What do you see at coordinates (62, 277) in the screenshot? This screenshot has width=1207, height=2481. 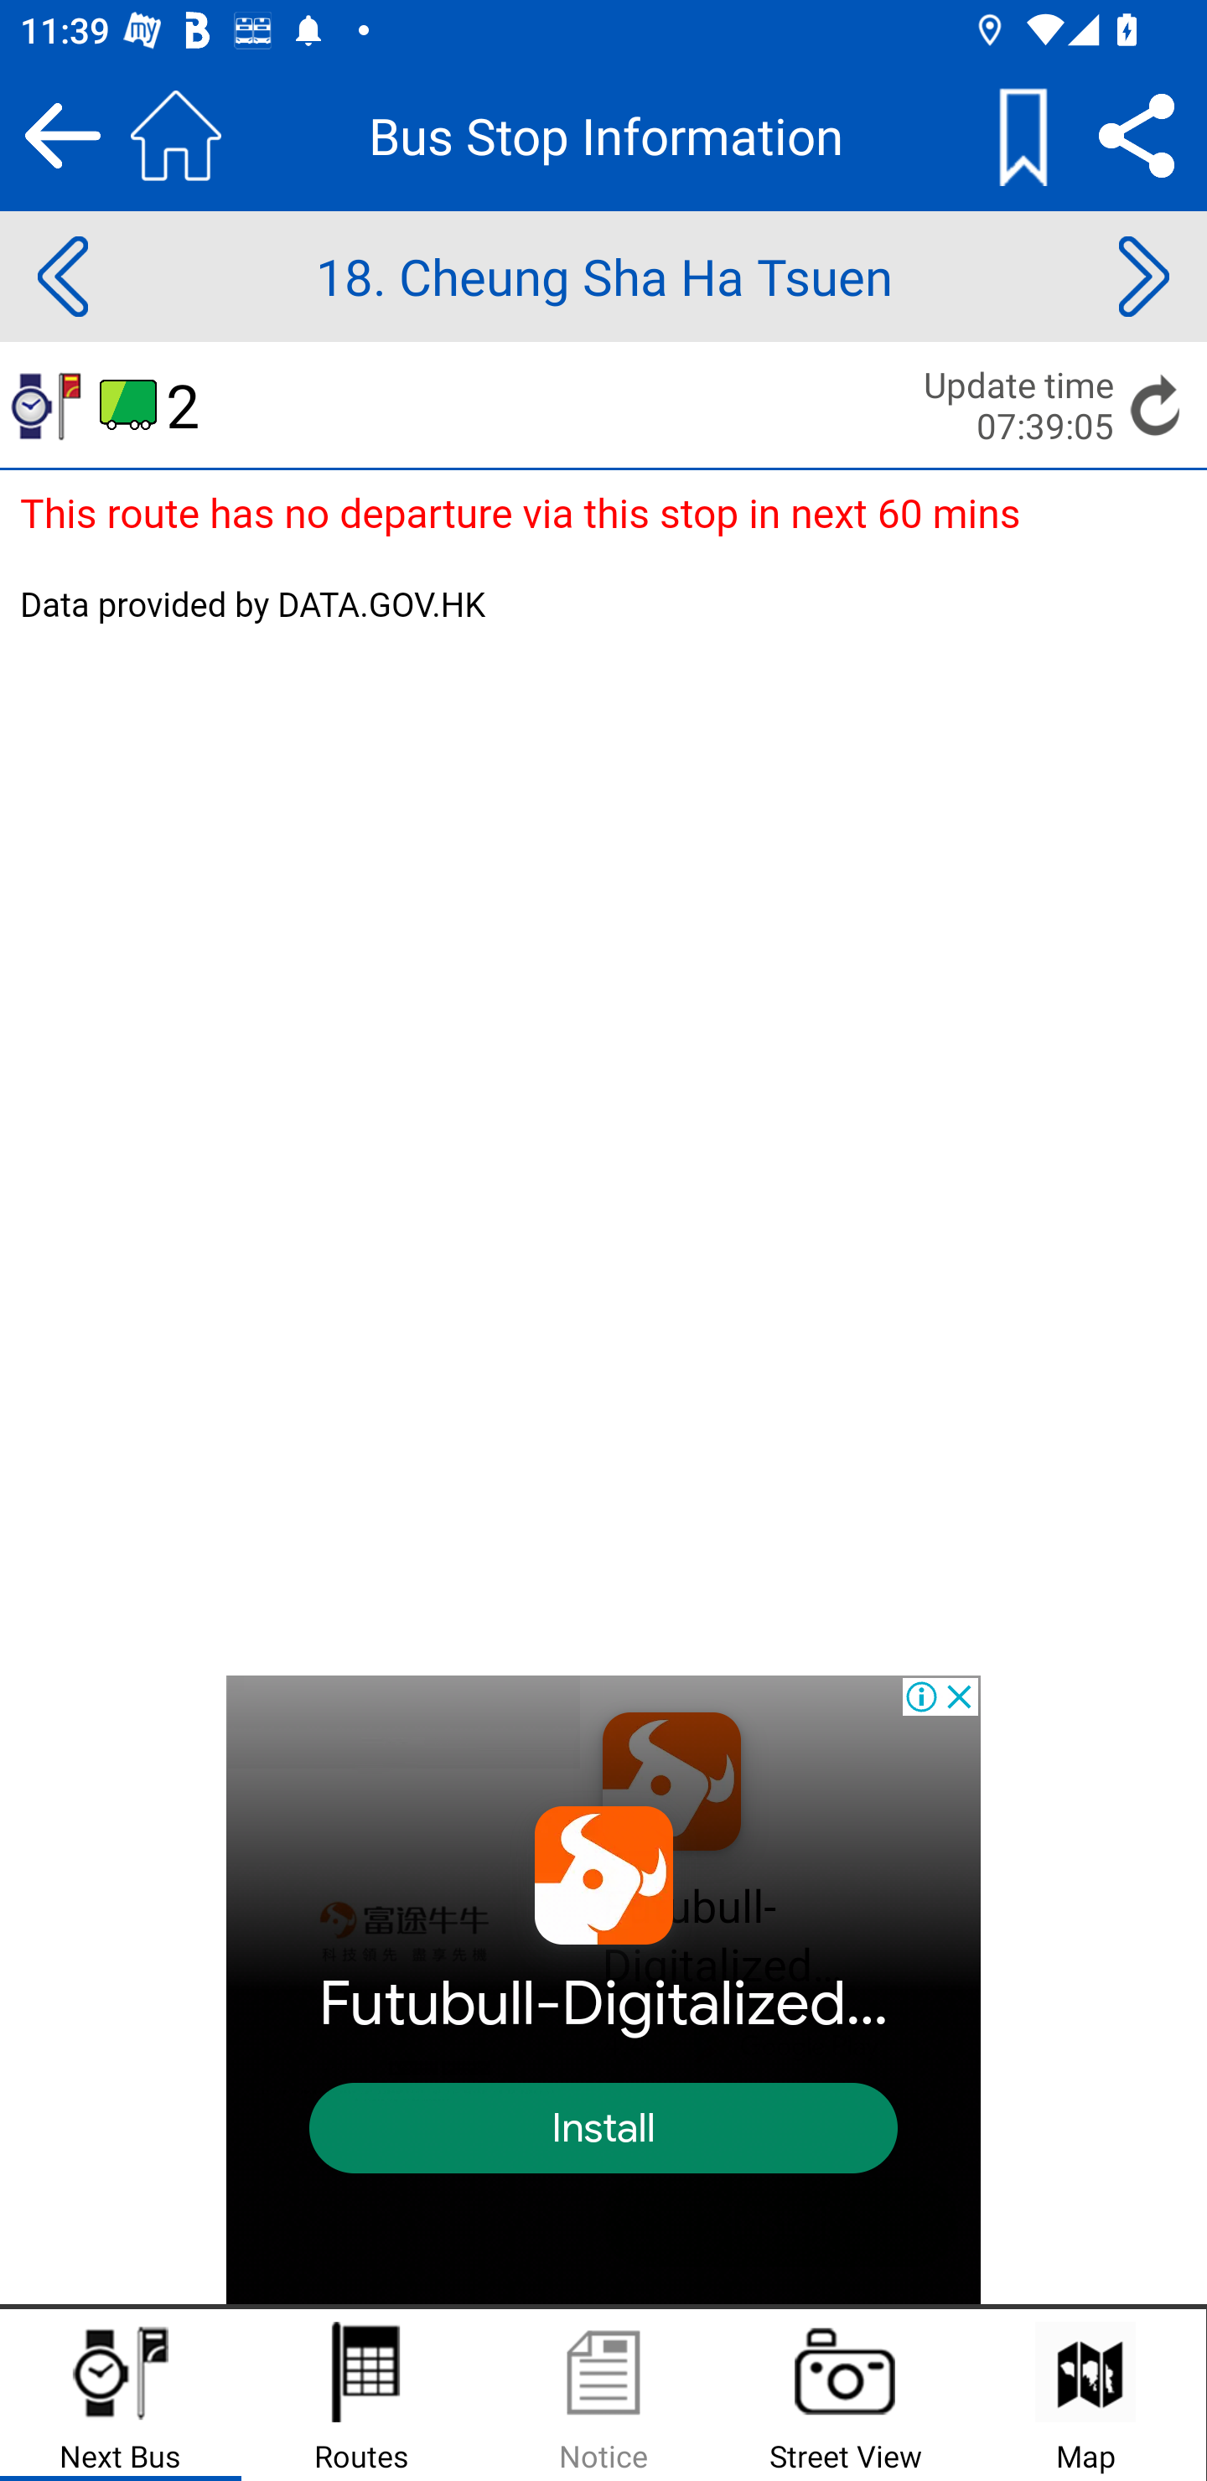 I see `Previous stop` at bounding box center [62, 277].